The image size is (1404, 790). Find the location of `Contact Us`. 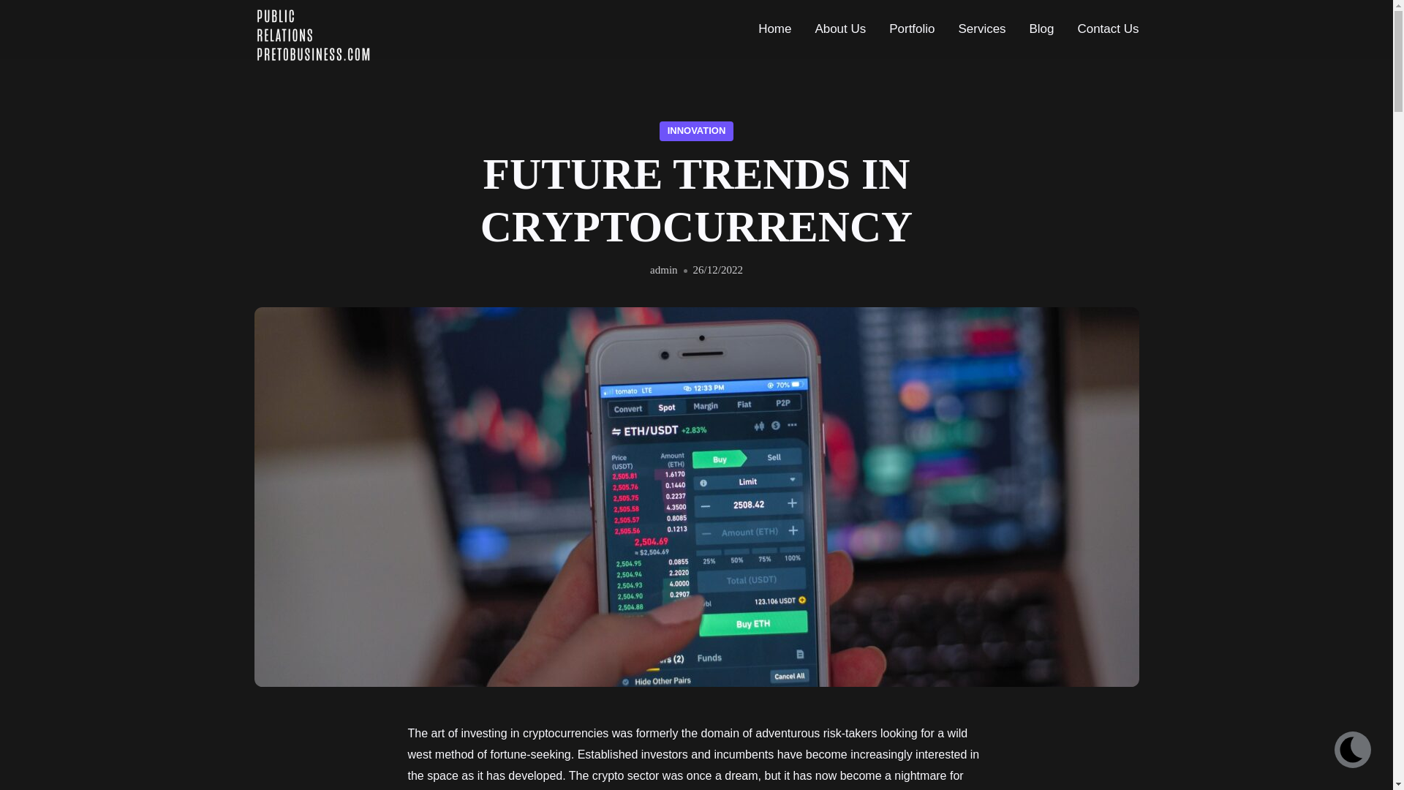

Contact Us is located at coordinates (1102, 29).